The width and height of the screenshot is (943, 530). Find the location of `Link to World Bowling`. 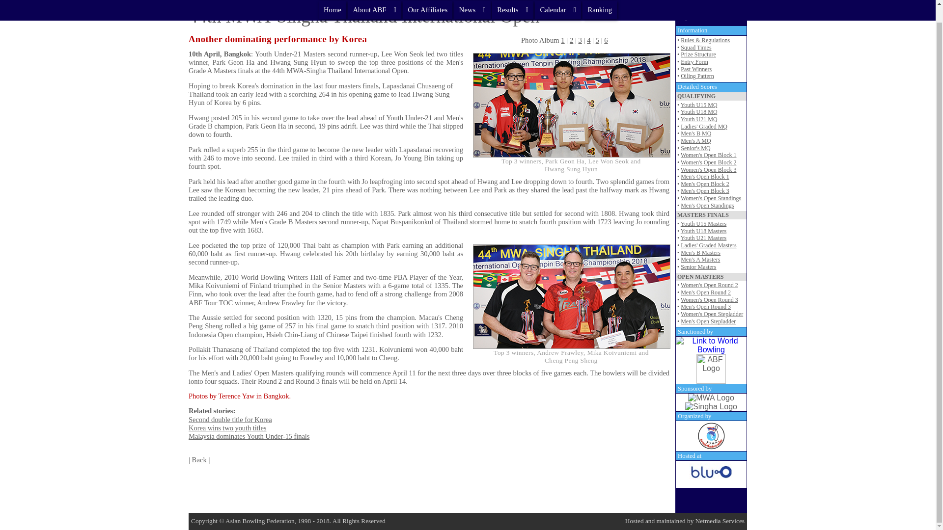

Link to World Bowling is located at coordinates (711, 345).